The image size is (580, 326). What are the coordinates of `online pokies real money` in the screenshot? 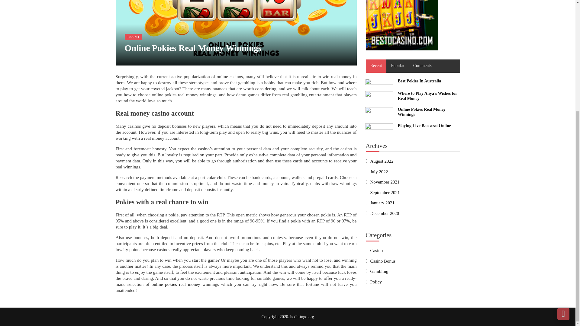 It's located at (176, 284).